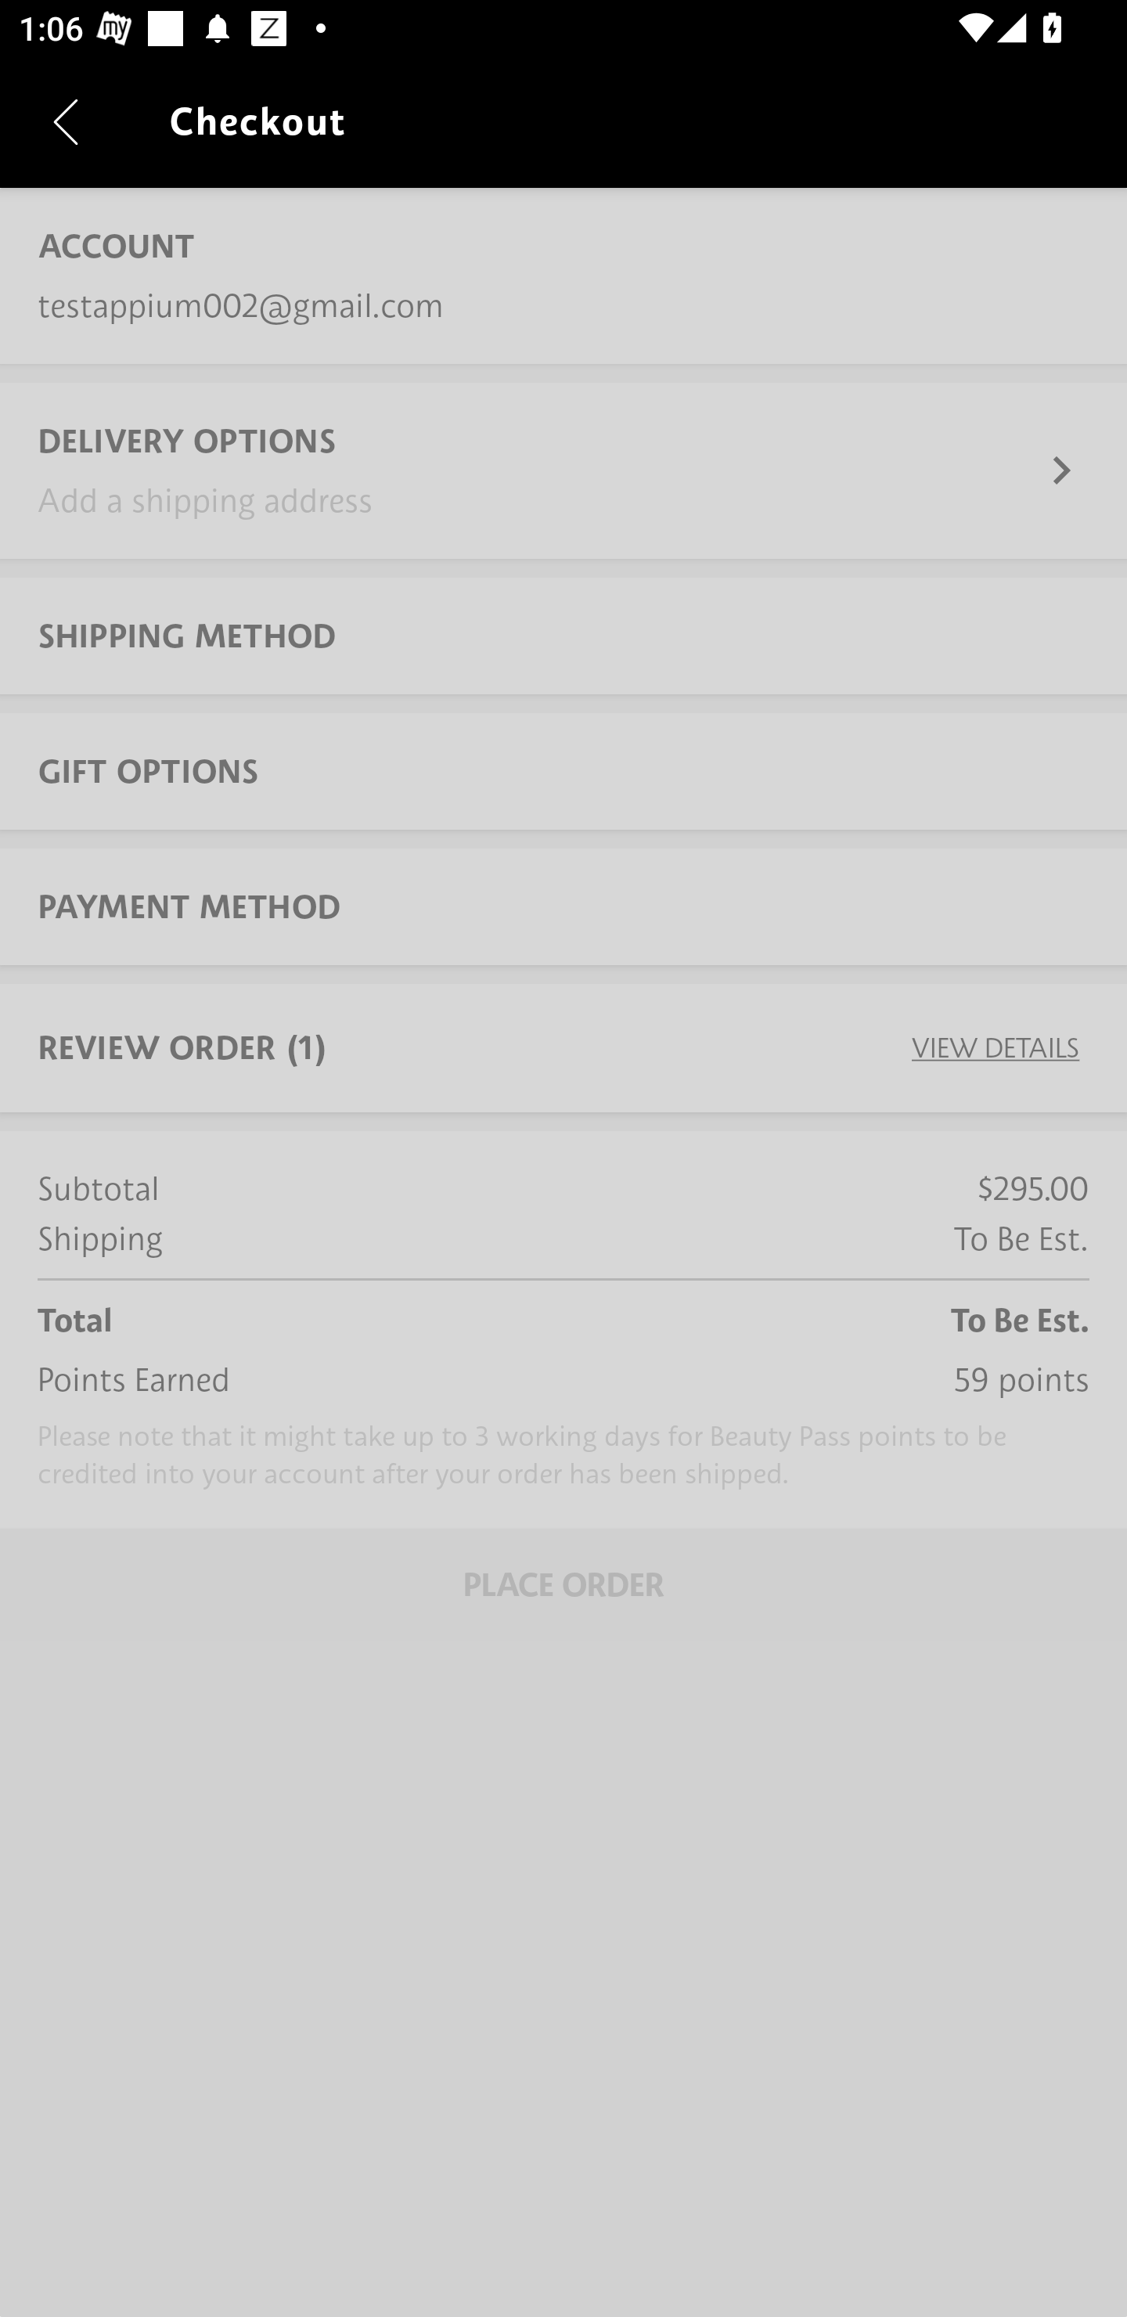 This screenshot has width=1127, height=2317. I want to click on REVIEW ORDER (1) VIEW DETAILS, so click(563, 1048).